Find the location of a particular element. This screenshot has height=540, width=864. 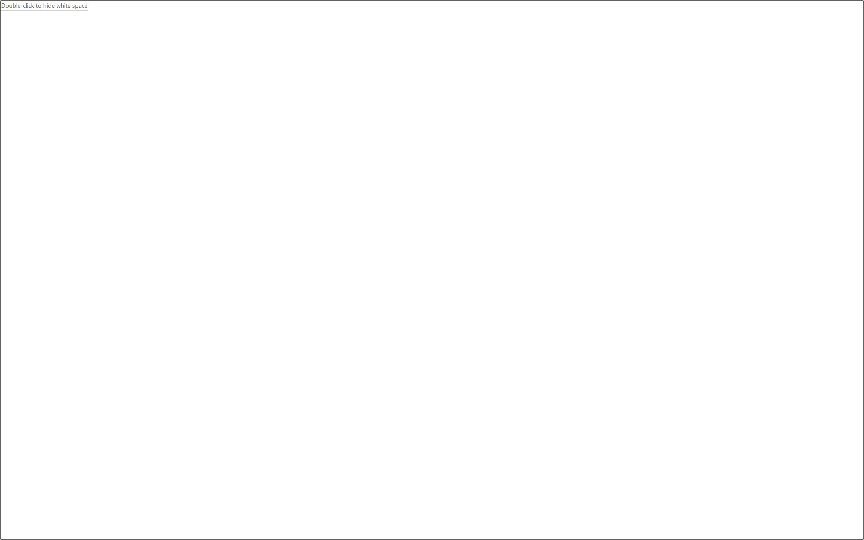

ocean world is located at coordinates (495, 269).